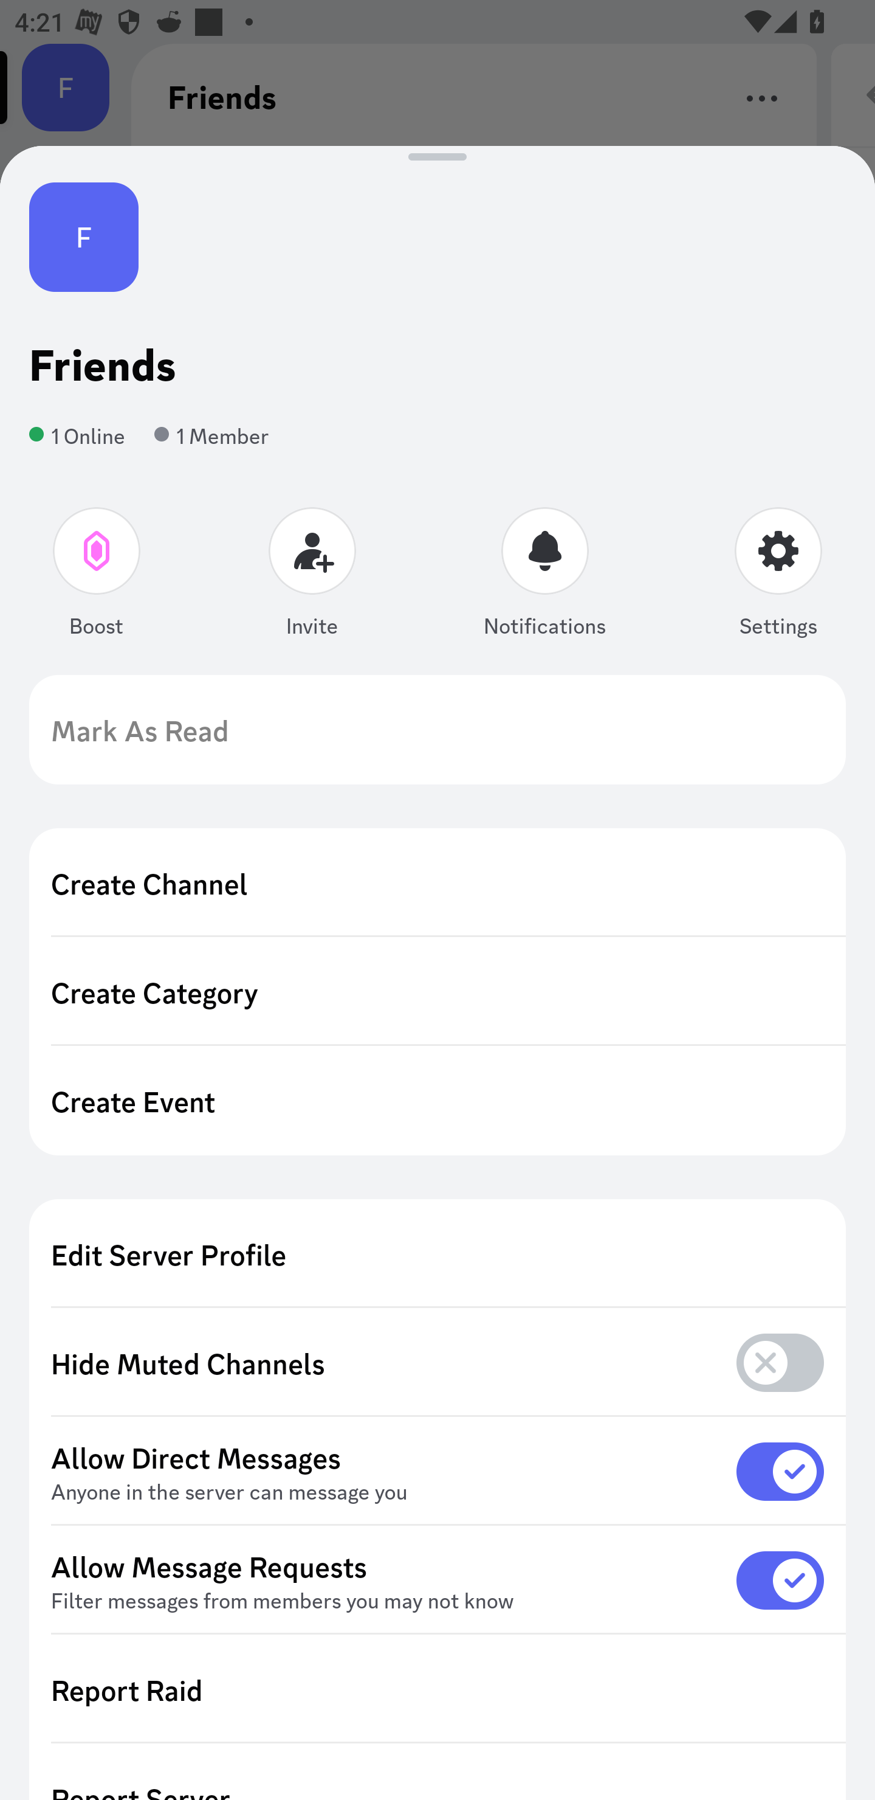  Describe the element at coordinates (437, 883) in the screenshot. I see `Create Channel` at that location.